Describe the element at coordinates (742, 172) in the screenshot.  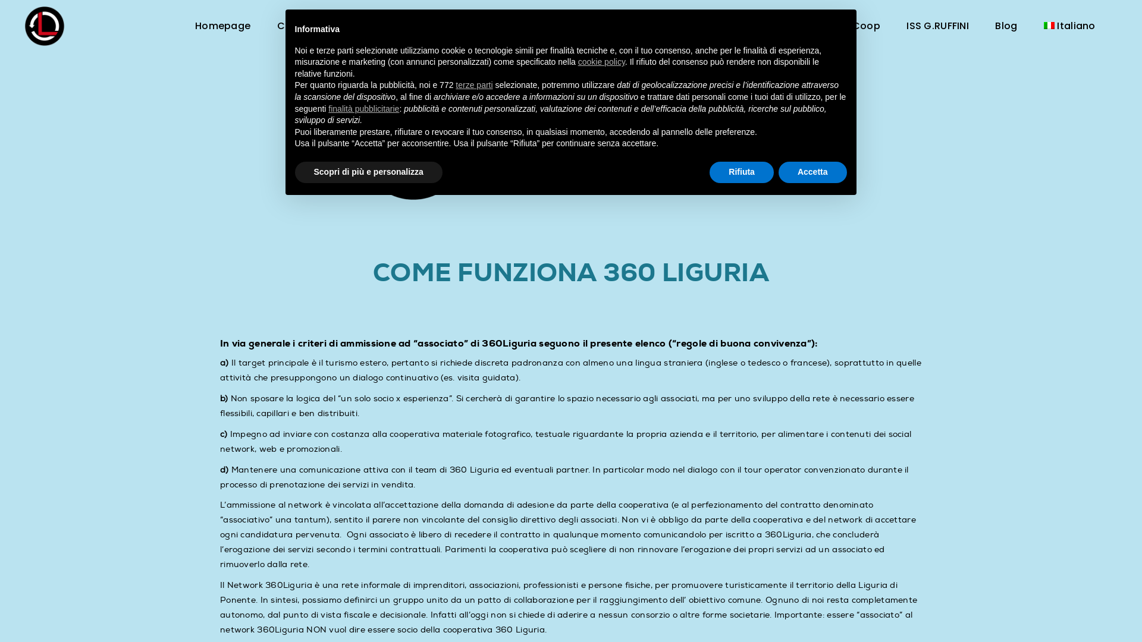
I see `Rifiuta` at that location.